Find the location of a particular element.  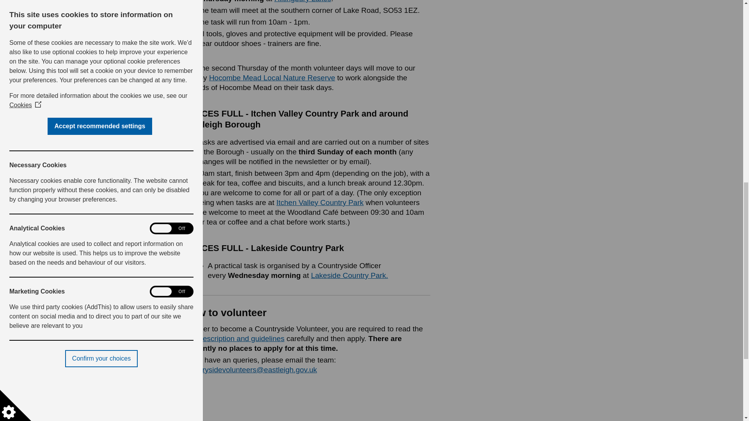

Countryside Volunteer Role And Guidelines Dec21 is located at coordinates (234, 338).